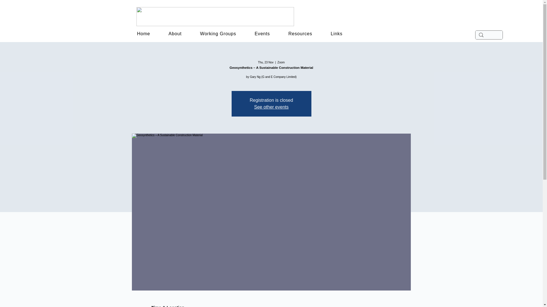 The width and height of the screenshot is (547, 307). What do you see at coordinates (215, 16) in the screenshot?
I see `Logo1.png` at bounding box center [215, 16].